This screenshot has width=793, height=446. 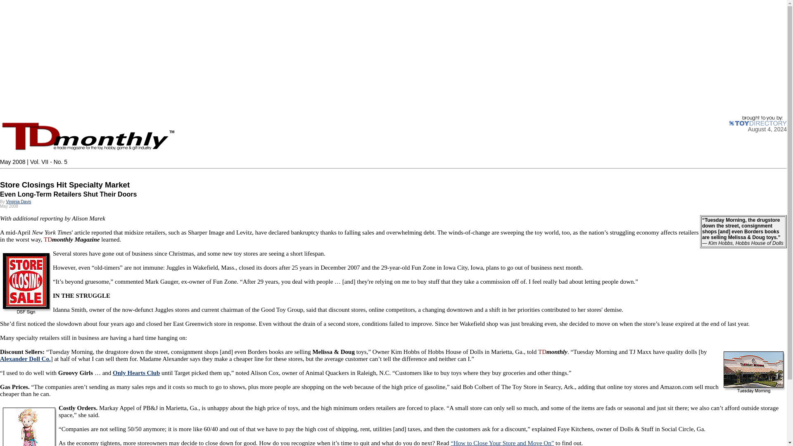 I want to click on Only Hearts Club, so click(x=136, y=373).